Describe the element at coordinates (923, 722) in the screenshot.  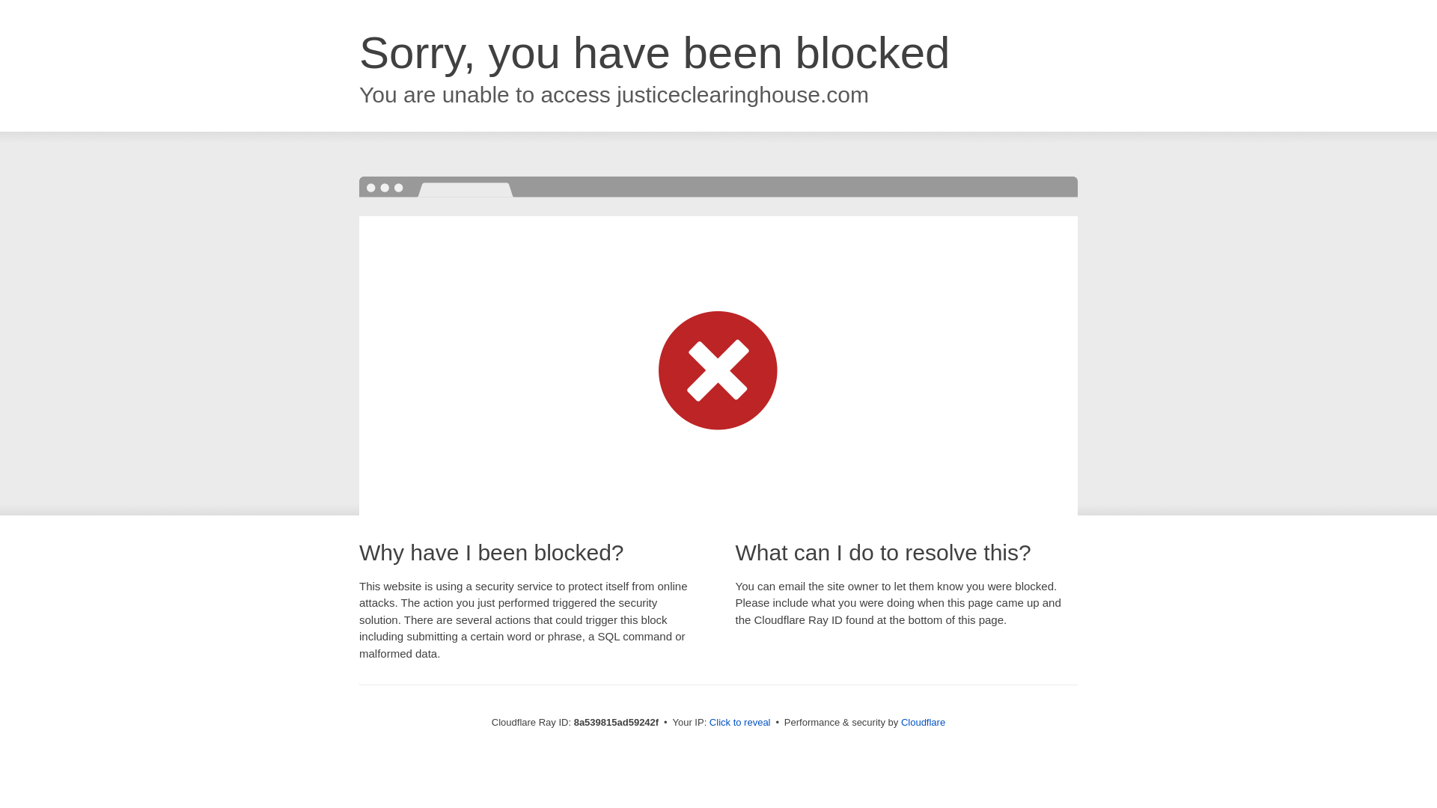
I see `Cloudflare` at that location.